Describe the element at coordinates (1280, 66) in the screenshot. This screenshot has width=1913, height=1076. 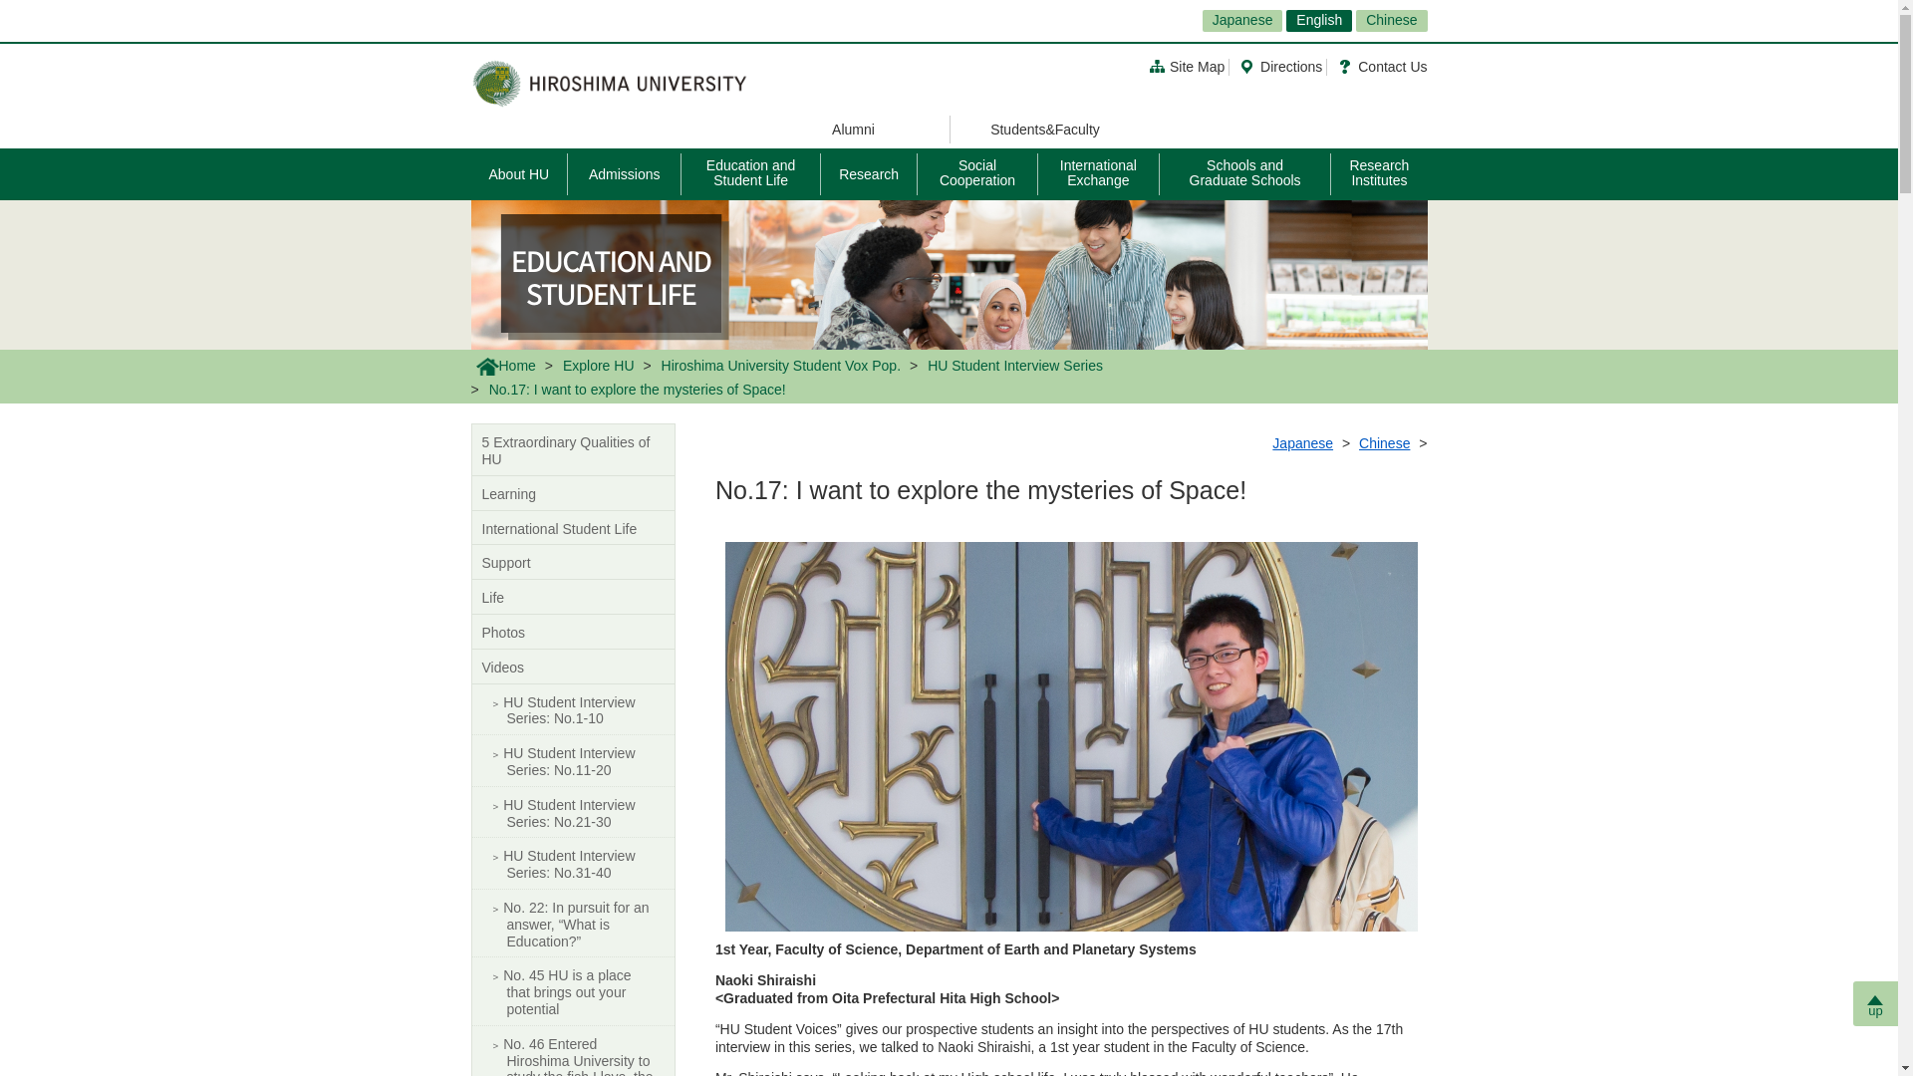
I see `Directions` at that location.